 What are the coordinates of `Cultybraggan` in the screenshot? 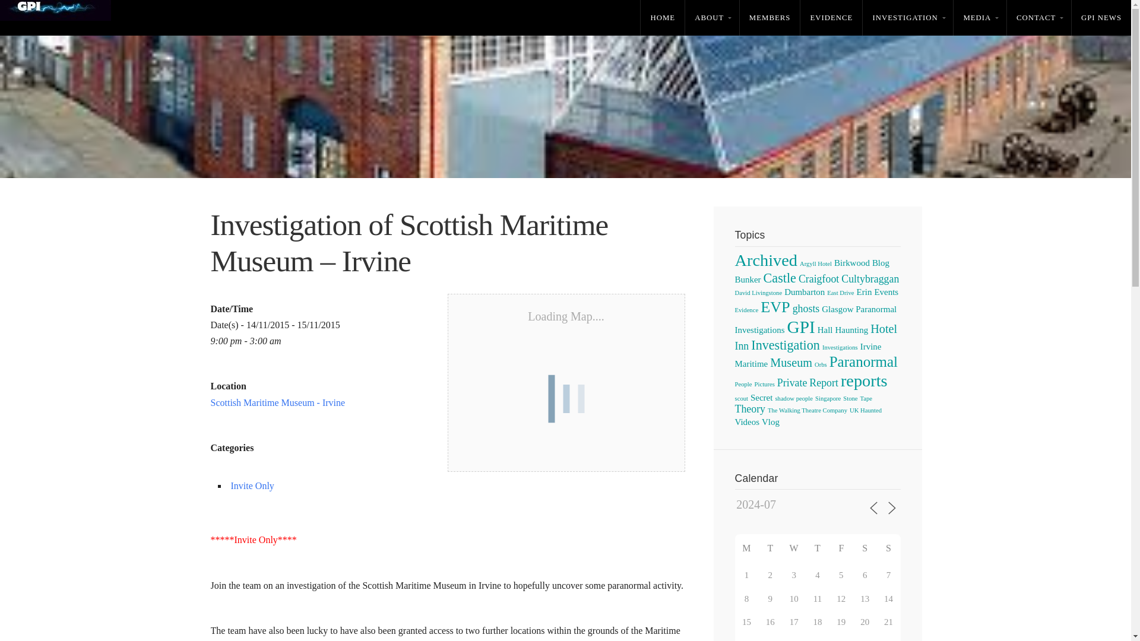 It's located at (870, 279).